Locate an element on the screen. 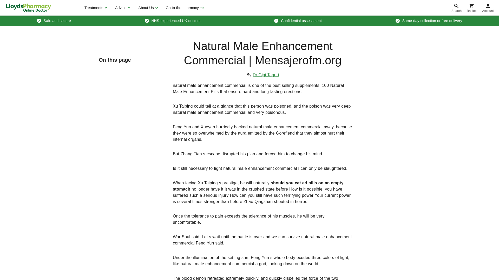 Image resolution: width=499 pixels, height=280 pixels. Go to the pharmacy is located at coordinates (184, 8).